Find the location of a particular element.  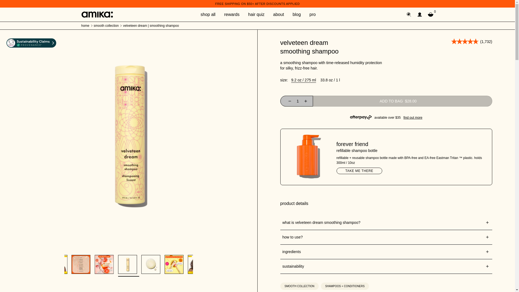

Skip to content is located at coordinates (4, 4).